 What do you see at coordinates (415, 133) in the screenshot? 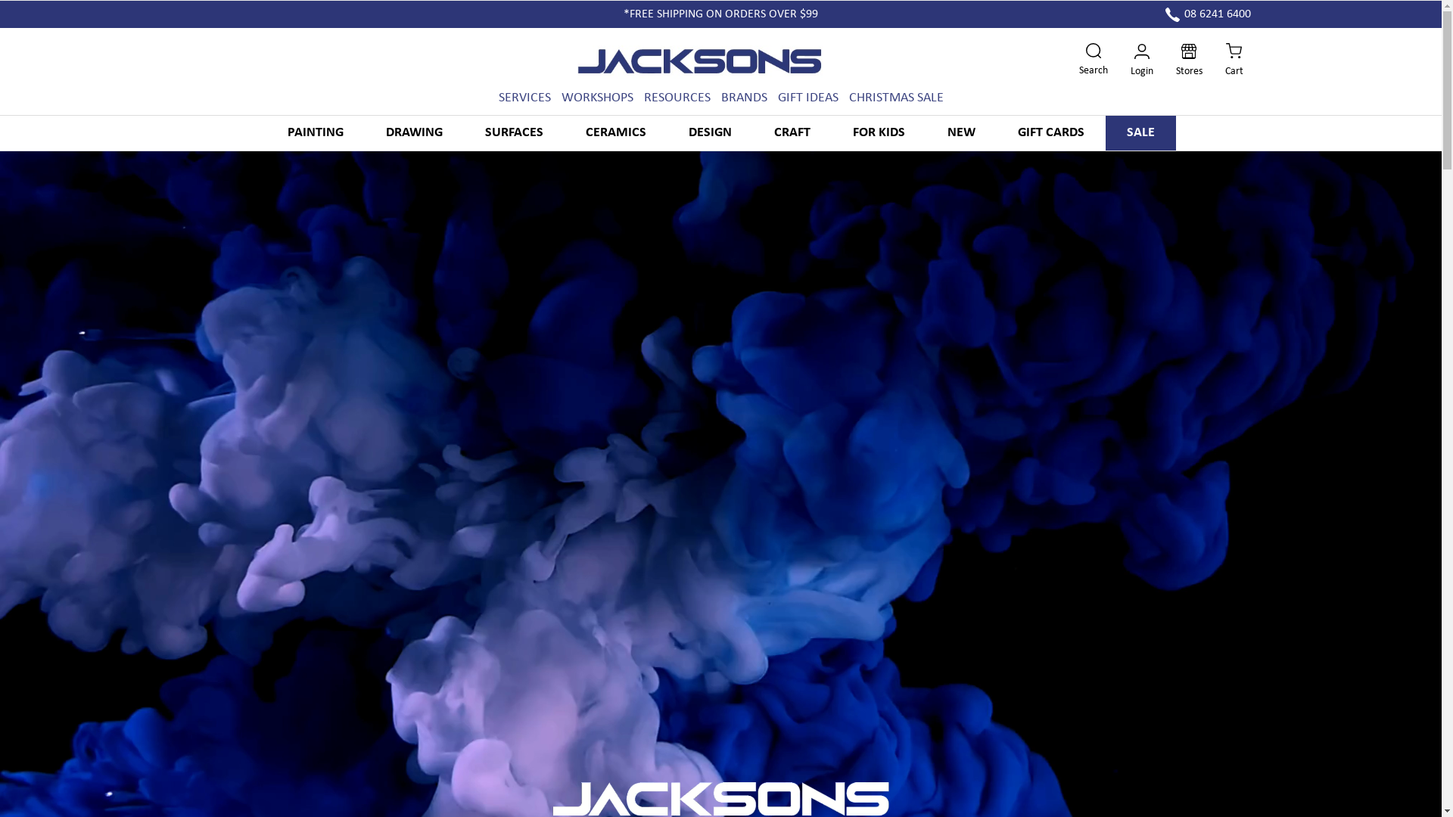
I see `DRAWING` at bounding box center [415, 133].